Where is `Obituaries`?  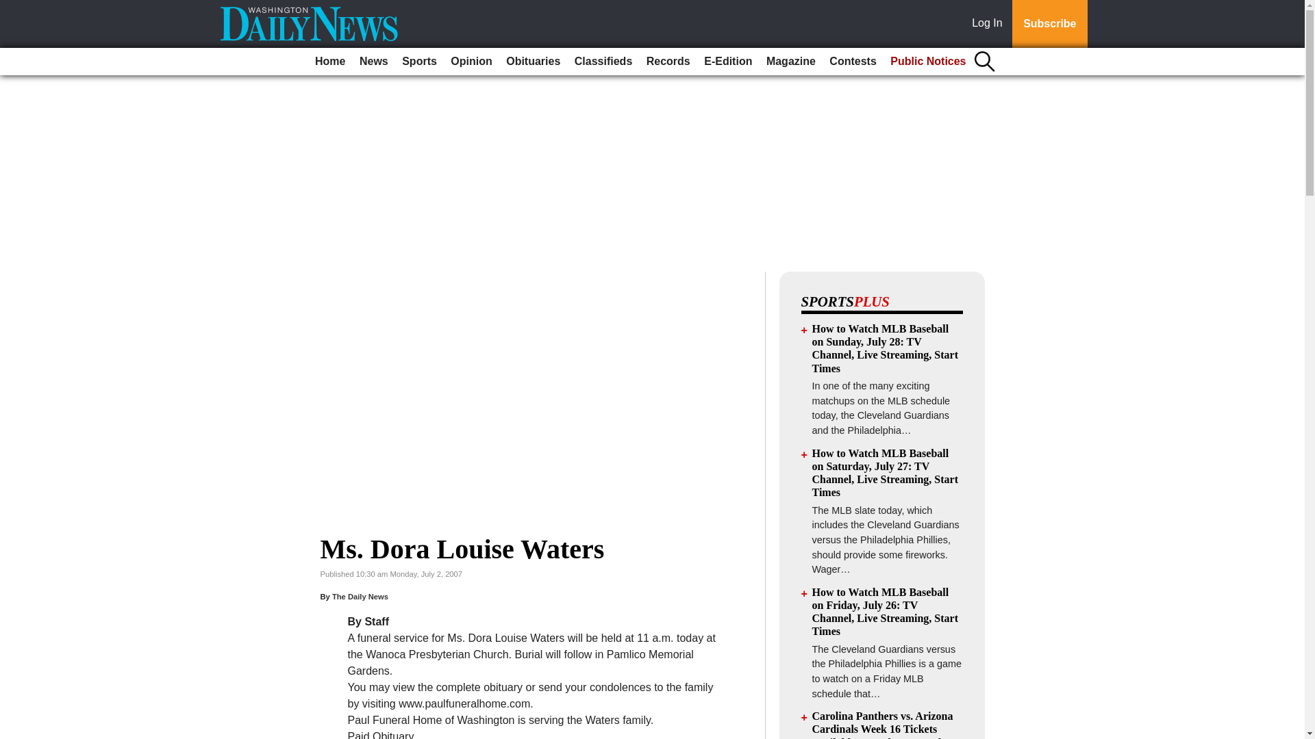 Obituaries is located at coordinates (533, 62).